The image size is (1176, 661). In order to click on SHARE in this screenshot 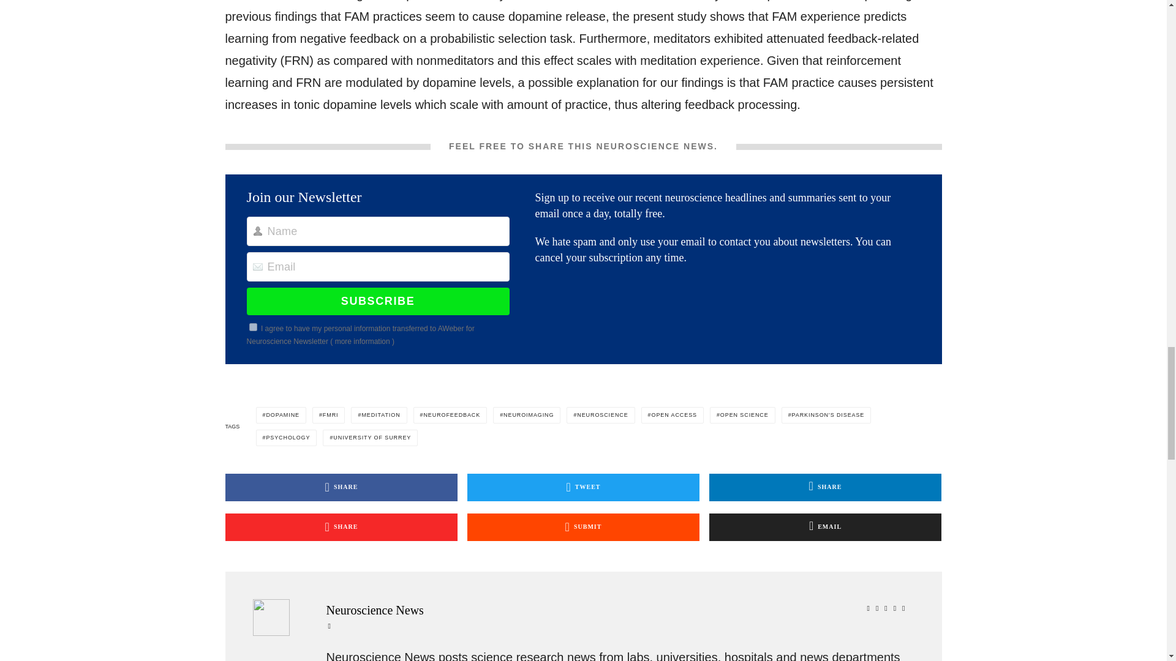, I will do `click(825, 487)`.